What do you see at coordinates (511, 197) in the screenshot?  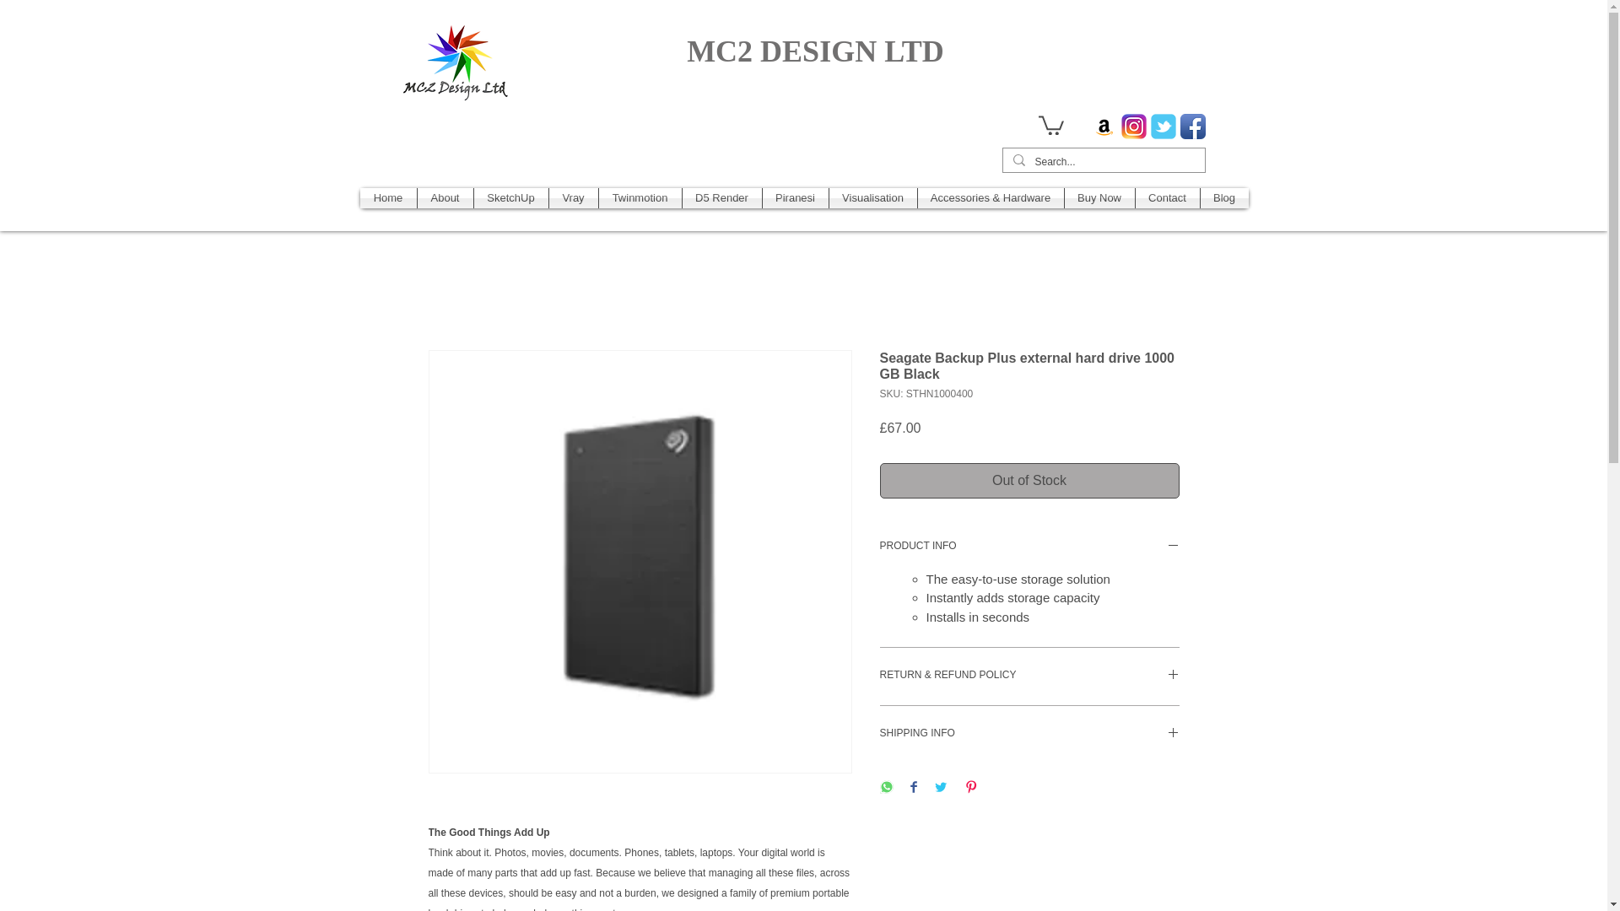 I see `SketchUp` at bounding box center [511, 197].